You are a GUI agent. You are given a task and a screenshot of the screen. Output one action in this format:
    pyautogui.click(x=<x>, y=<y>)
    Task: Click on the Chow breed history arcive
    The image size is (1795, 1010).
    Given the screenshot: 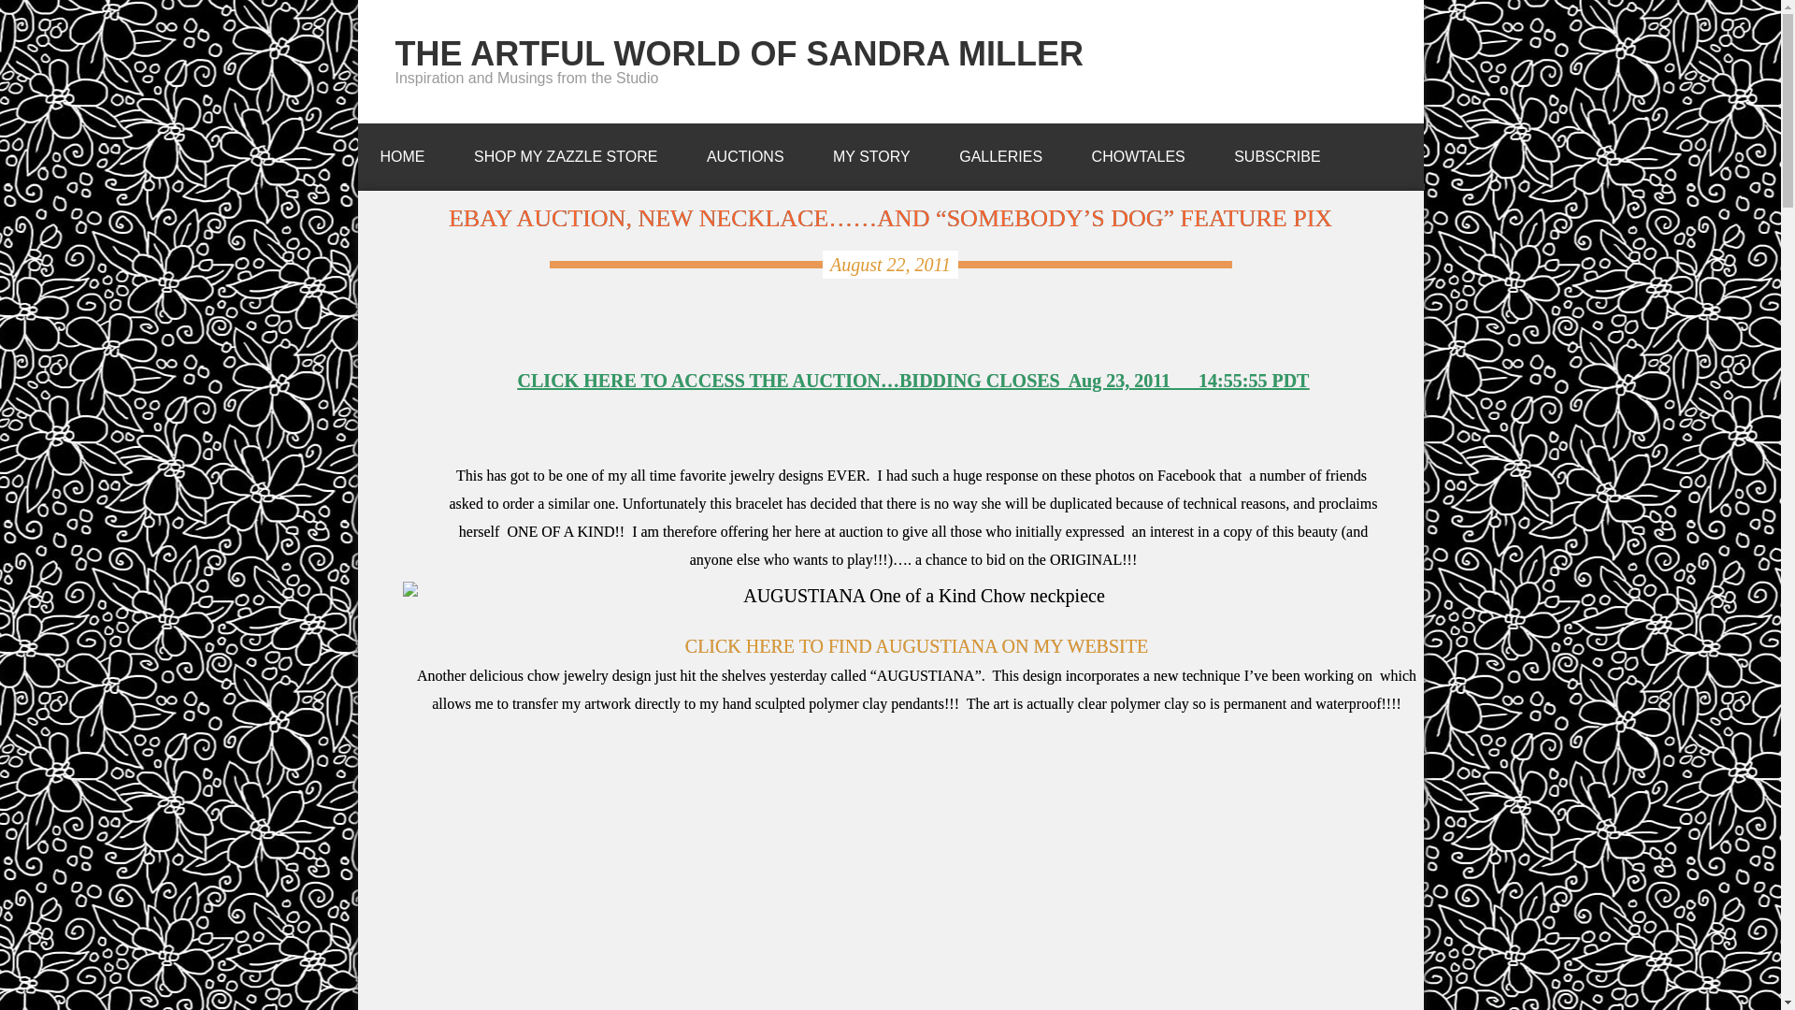 What is the action you would take?
    pyautogui.click(x=1139, y=151)
    